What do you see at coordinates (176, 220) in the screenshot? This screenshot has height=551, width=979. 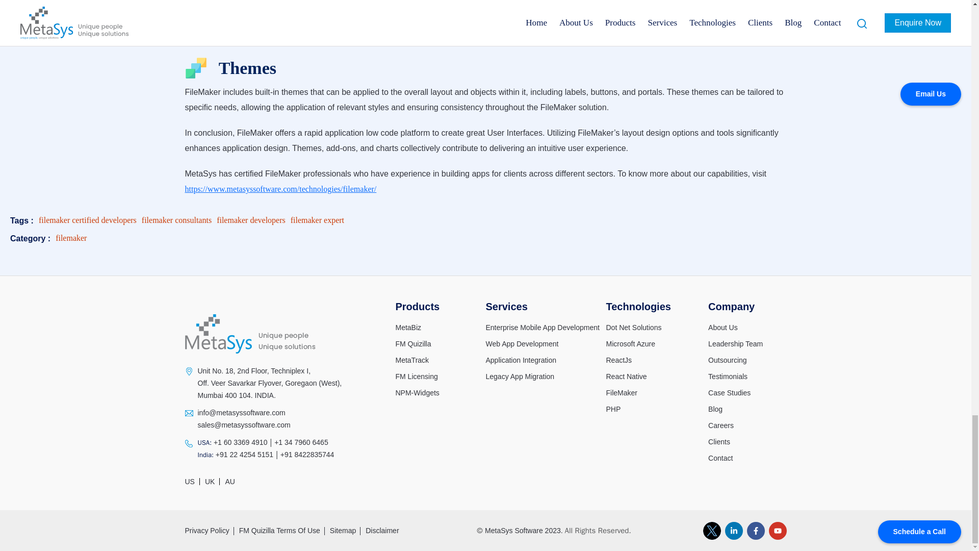 I see `FileMaker consultants Tag` at bounding box center [176, 220].